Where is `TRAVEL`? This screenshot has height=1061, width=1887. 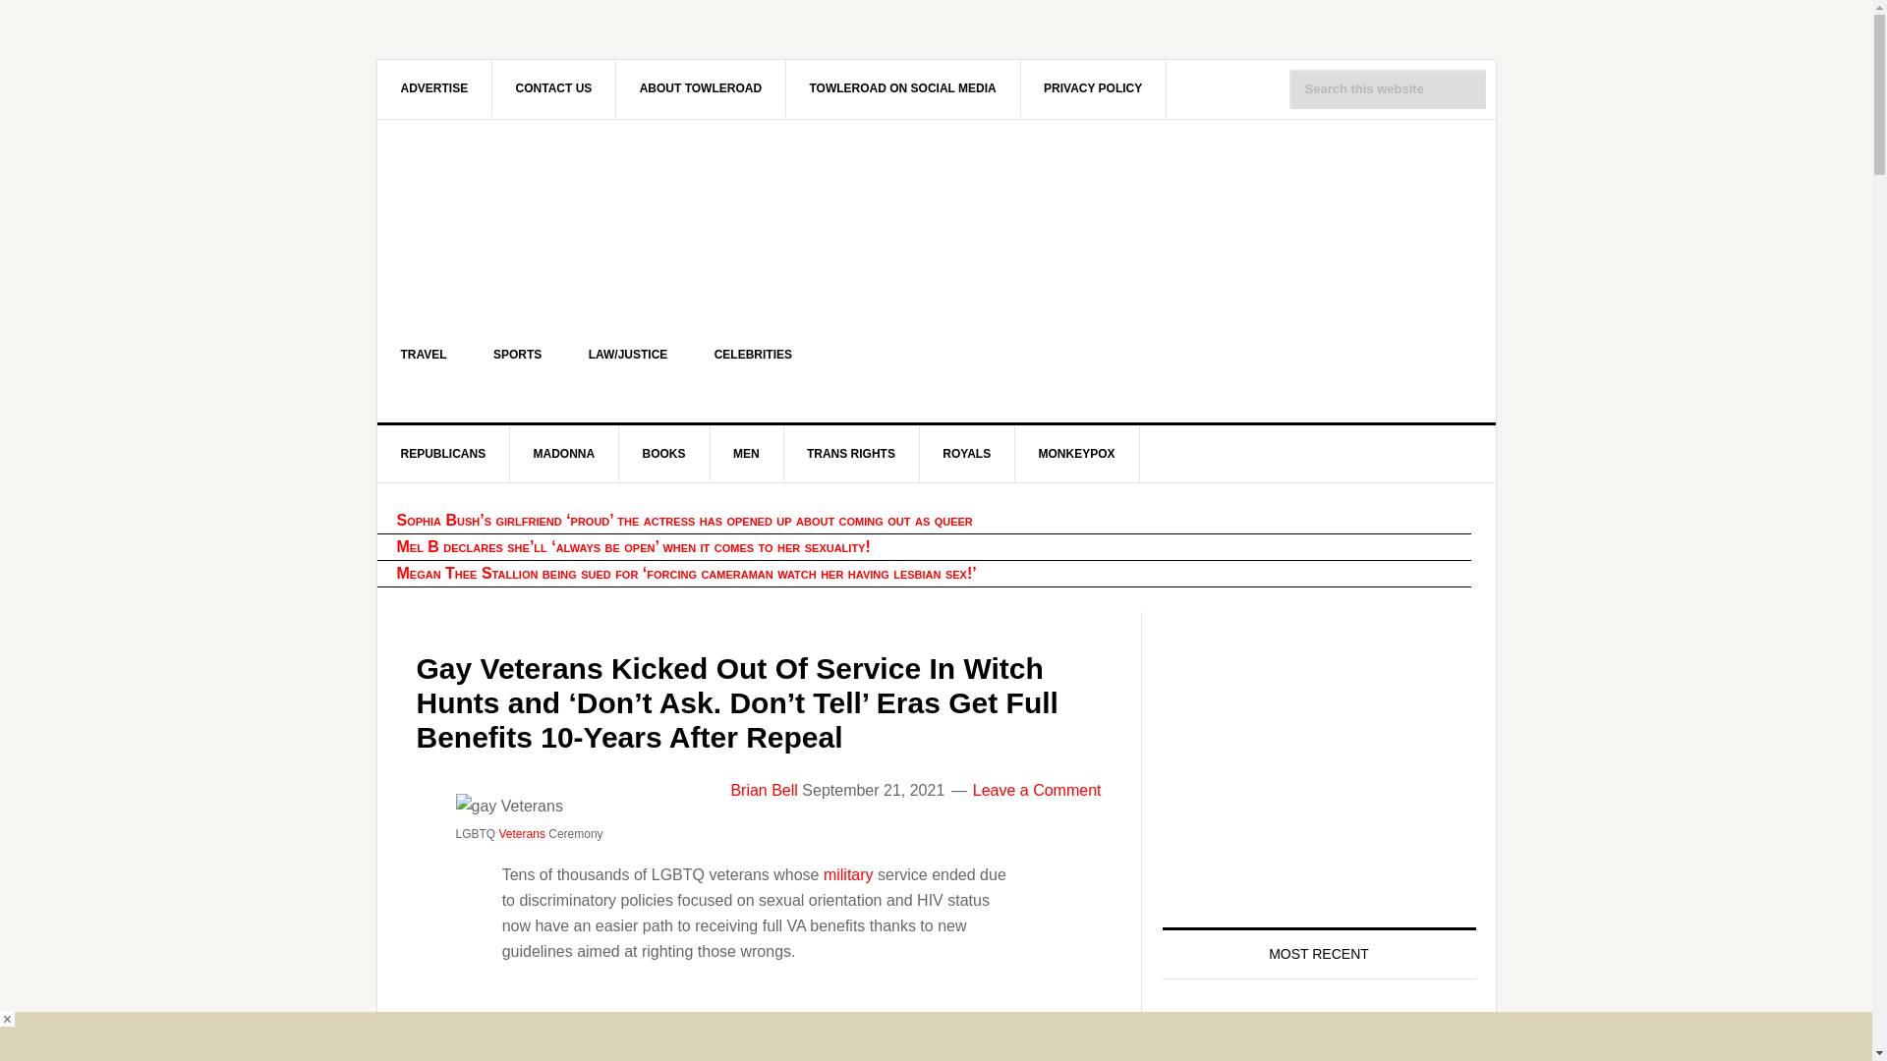
TRAVEL is located at coordinates (424, 354).